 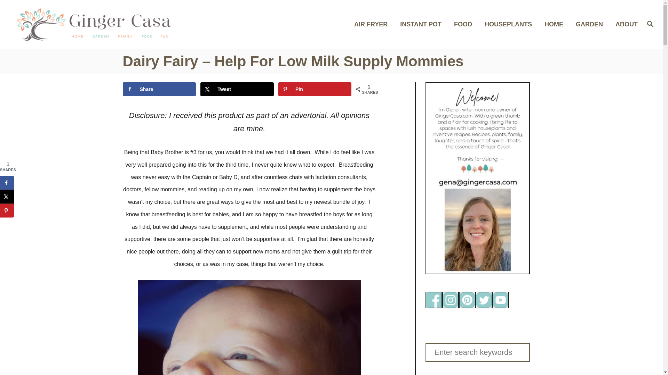 I want to click on Share on X, so click(x=237, y=89).